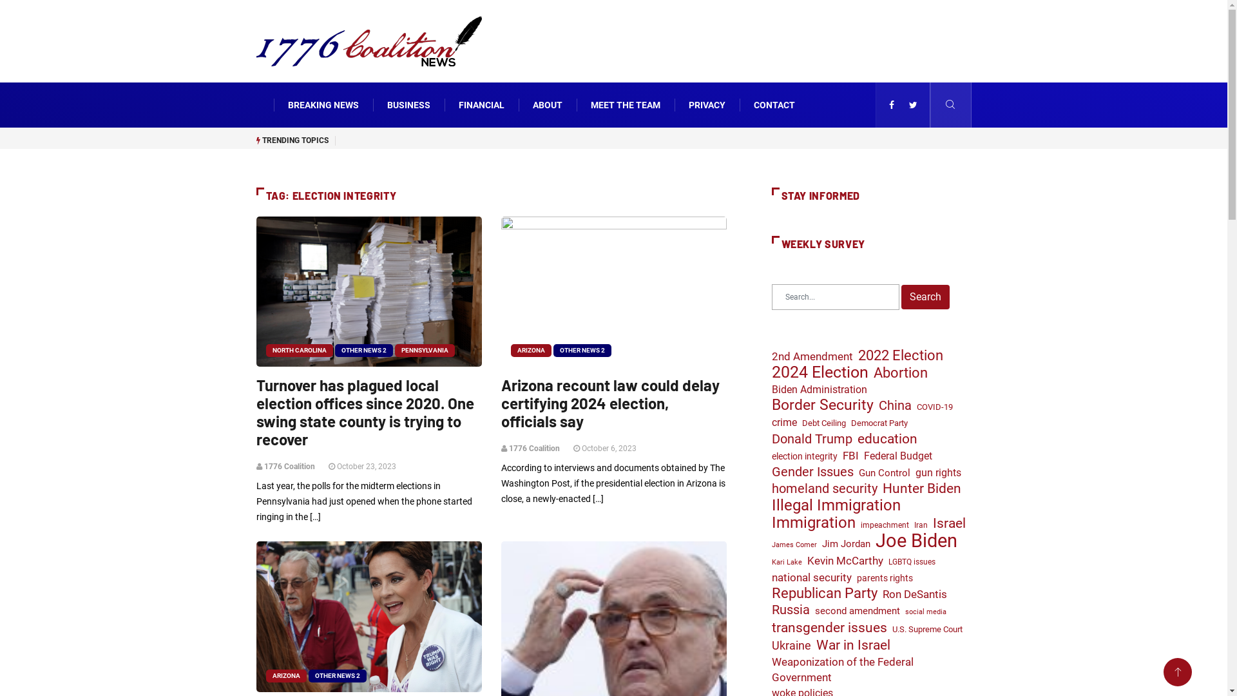 Image resolution: width=1237 pixels, height=696 pixels. I want to click on parents rights, so click(885, 578).